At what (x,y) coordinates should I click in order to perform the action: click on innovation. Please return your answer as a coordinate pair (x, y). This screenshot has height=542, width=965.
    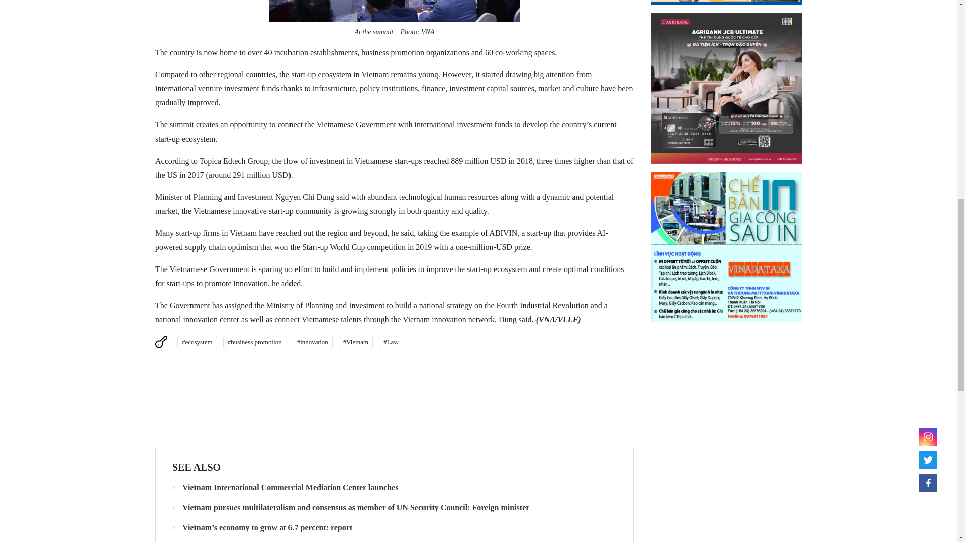
    Looking at the image, I should click on (313, 342).